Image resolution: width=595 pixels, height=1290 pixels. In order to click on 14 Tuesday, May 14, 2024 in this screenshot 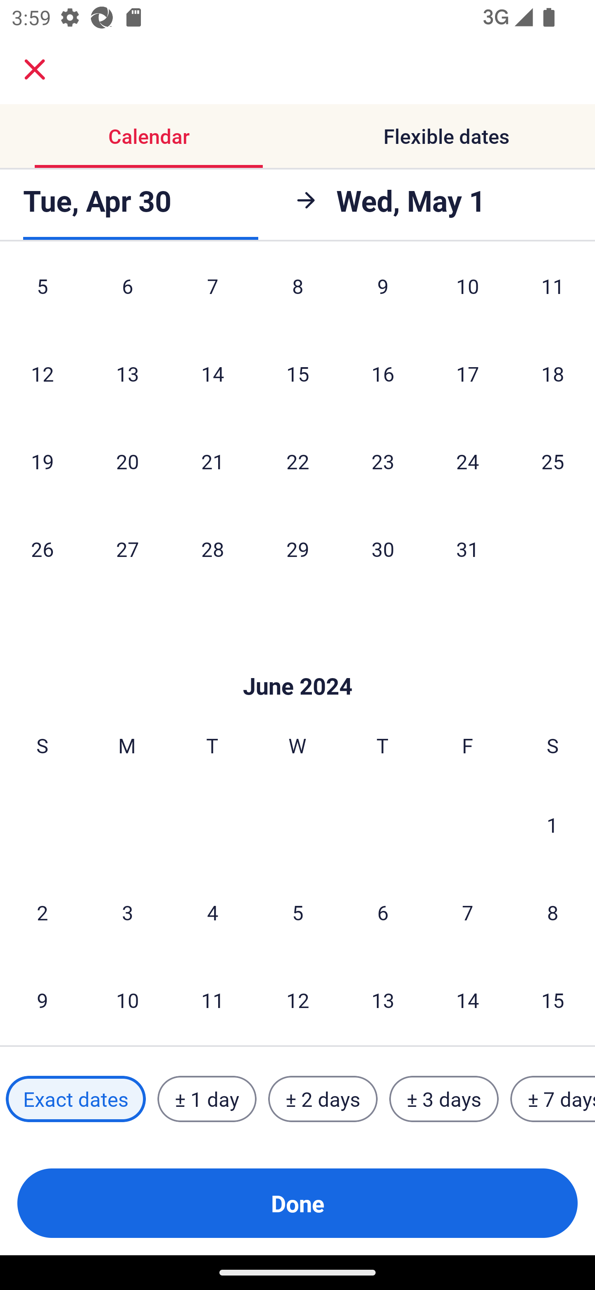, I will do `click(212, 373)`.